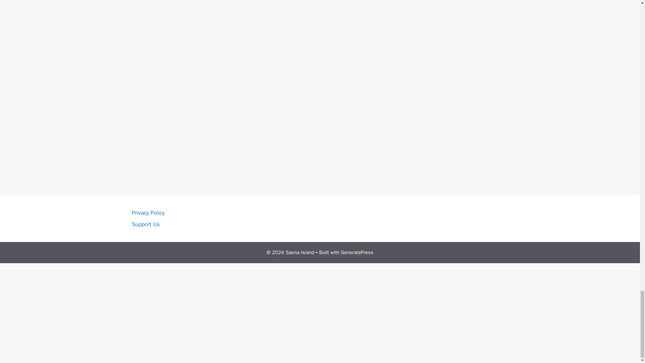 The image size is (645, 363). What do you see at coordinates (357, 252) in the screenshot?
I see `GeneratePress` at bounding box center [357, 252].